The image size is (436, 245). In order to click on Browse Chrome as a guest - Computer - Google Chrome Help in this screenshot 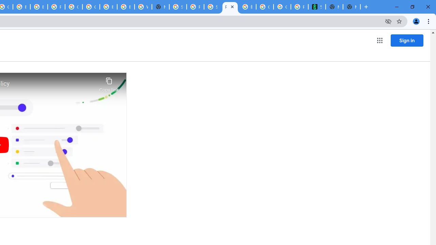, I will do `click(39, 7)`.